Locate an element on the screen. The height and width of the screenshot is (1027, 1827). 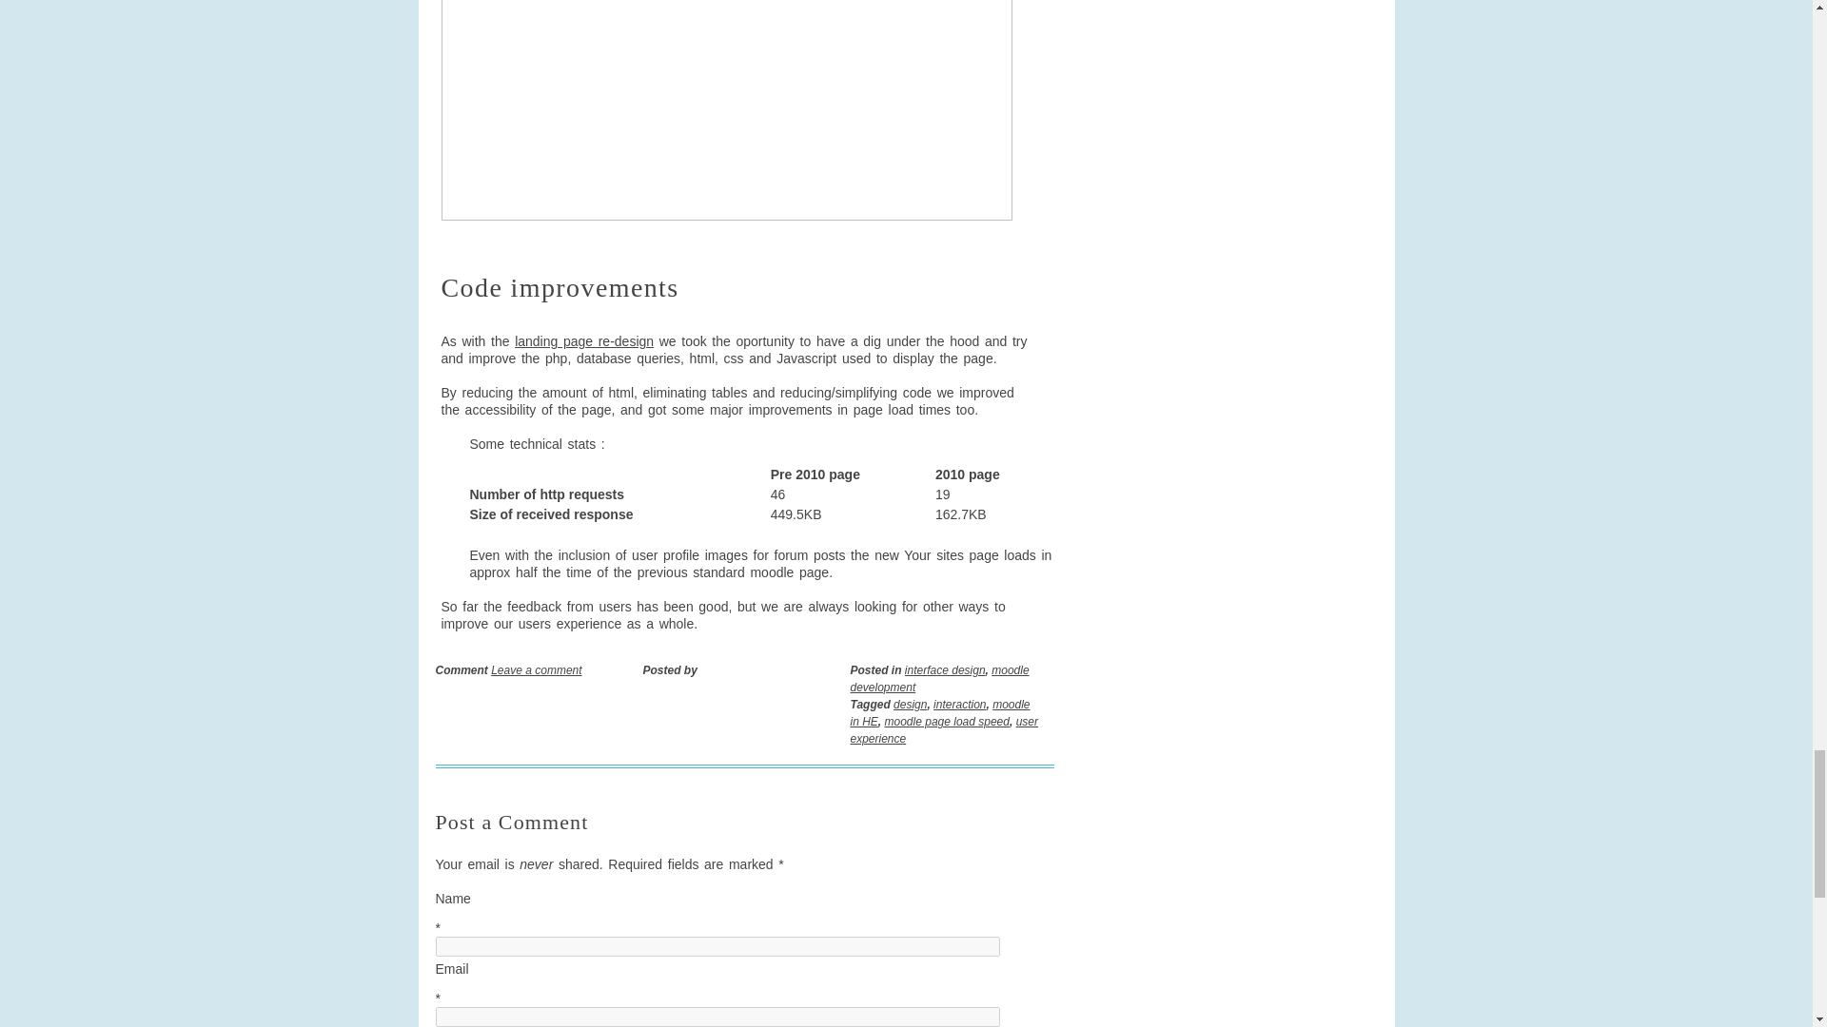
interface design is located at coordinates (945, 669).